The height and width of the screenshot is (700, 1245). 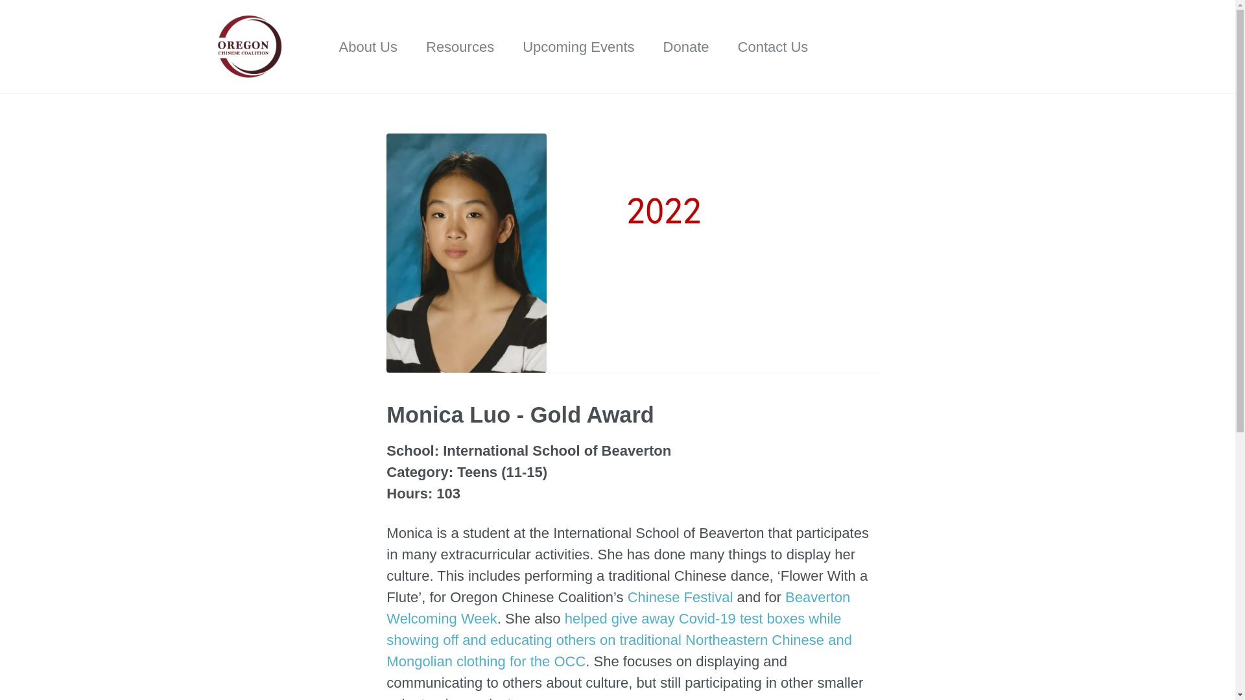 What do you see at coordinates (578, 47) in the screenshot?
I see `Upcoming Events` at bounding box center [578, 47].